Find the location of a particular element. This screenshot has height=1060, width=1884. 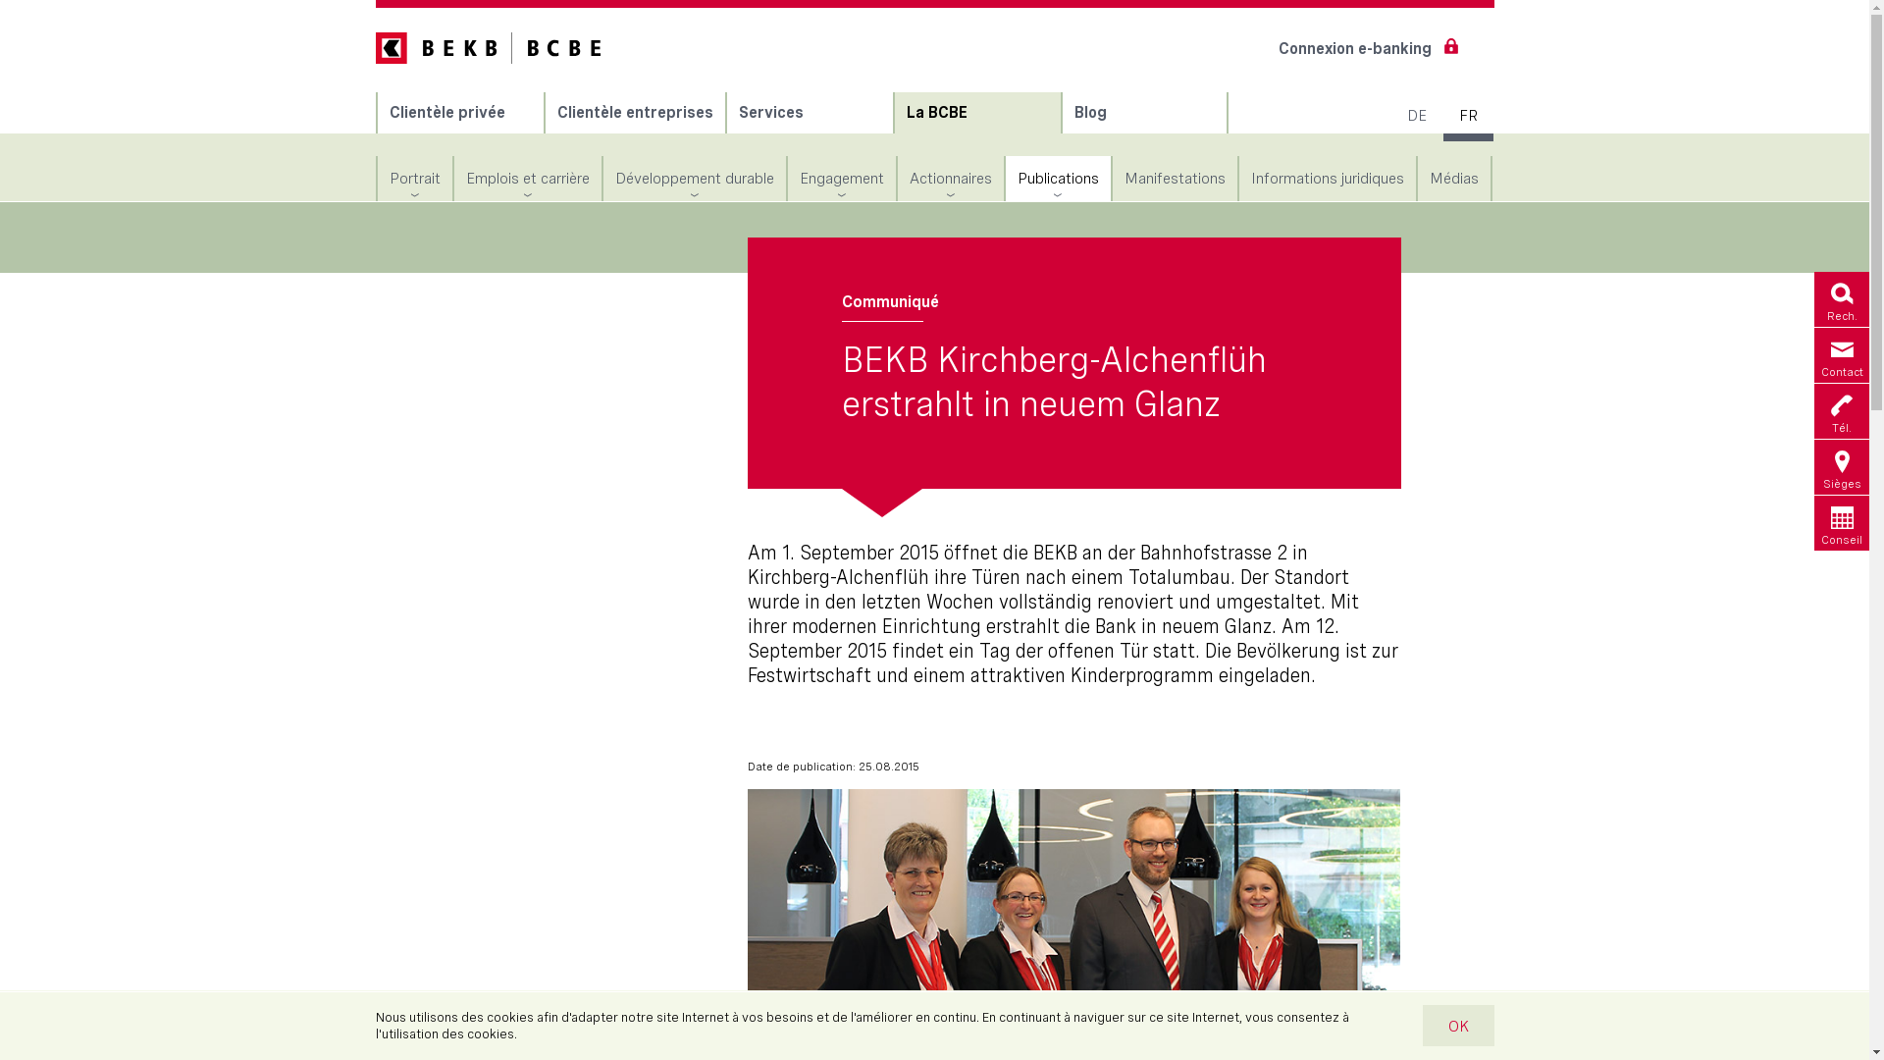

Publications
Actif is located at coordinates (1058, 179).